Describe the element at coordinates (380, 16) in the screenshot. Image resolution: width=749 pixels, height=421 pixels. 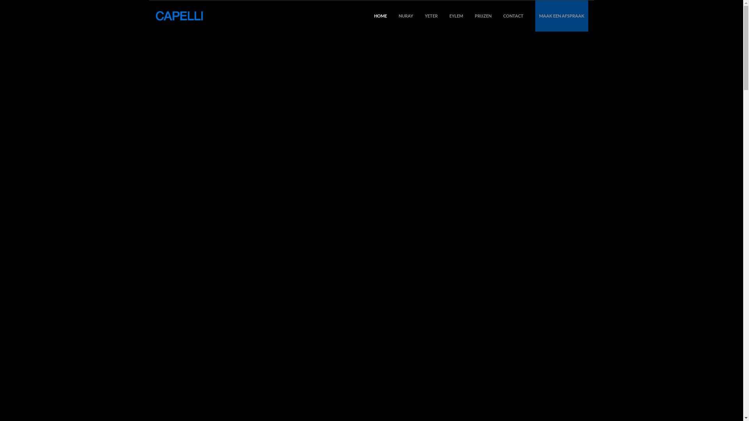
I see `HOME` at that location.